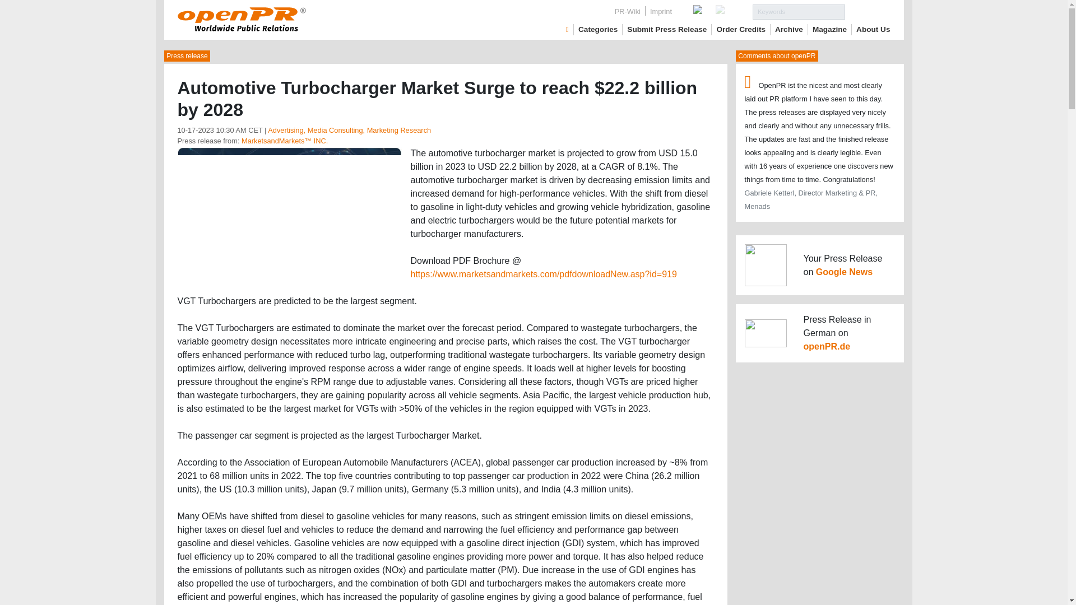 Image resolution: width=1076 pixels, height=605 pixels. I want to click on Search  , so click(868, 11).